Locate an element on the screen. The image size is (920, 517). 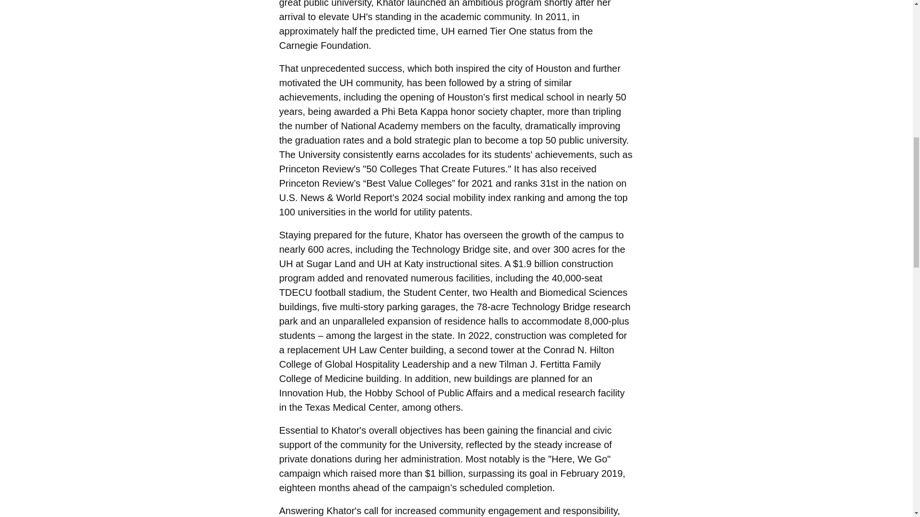
University of Houston is located at coordinates (346, 82).